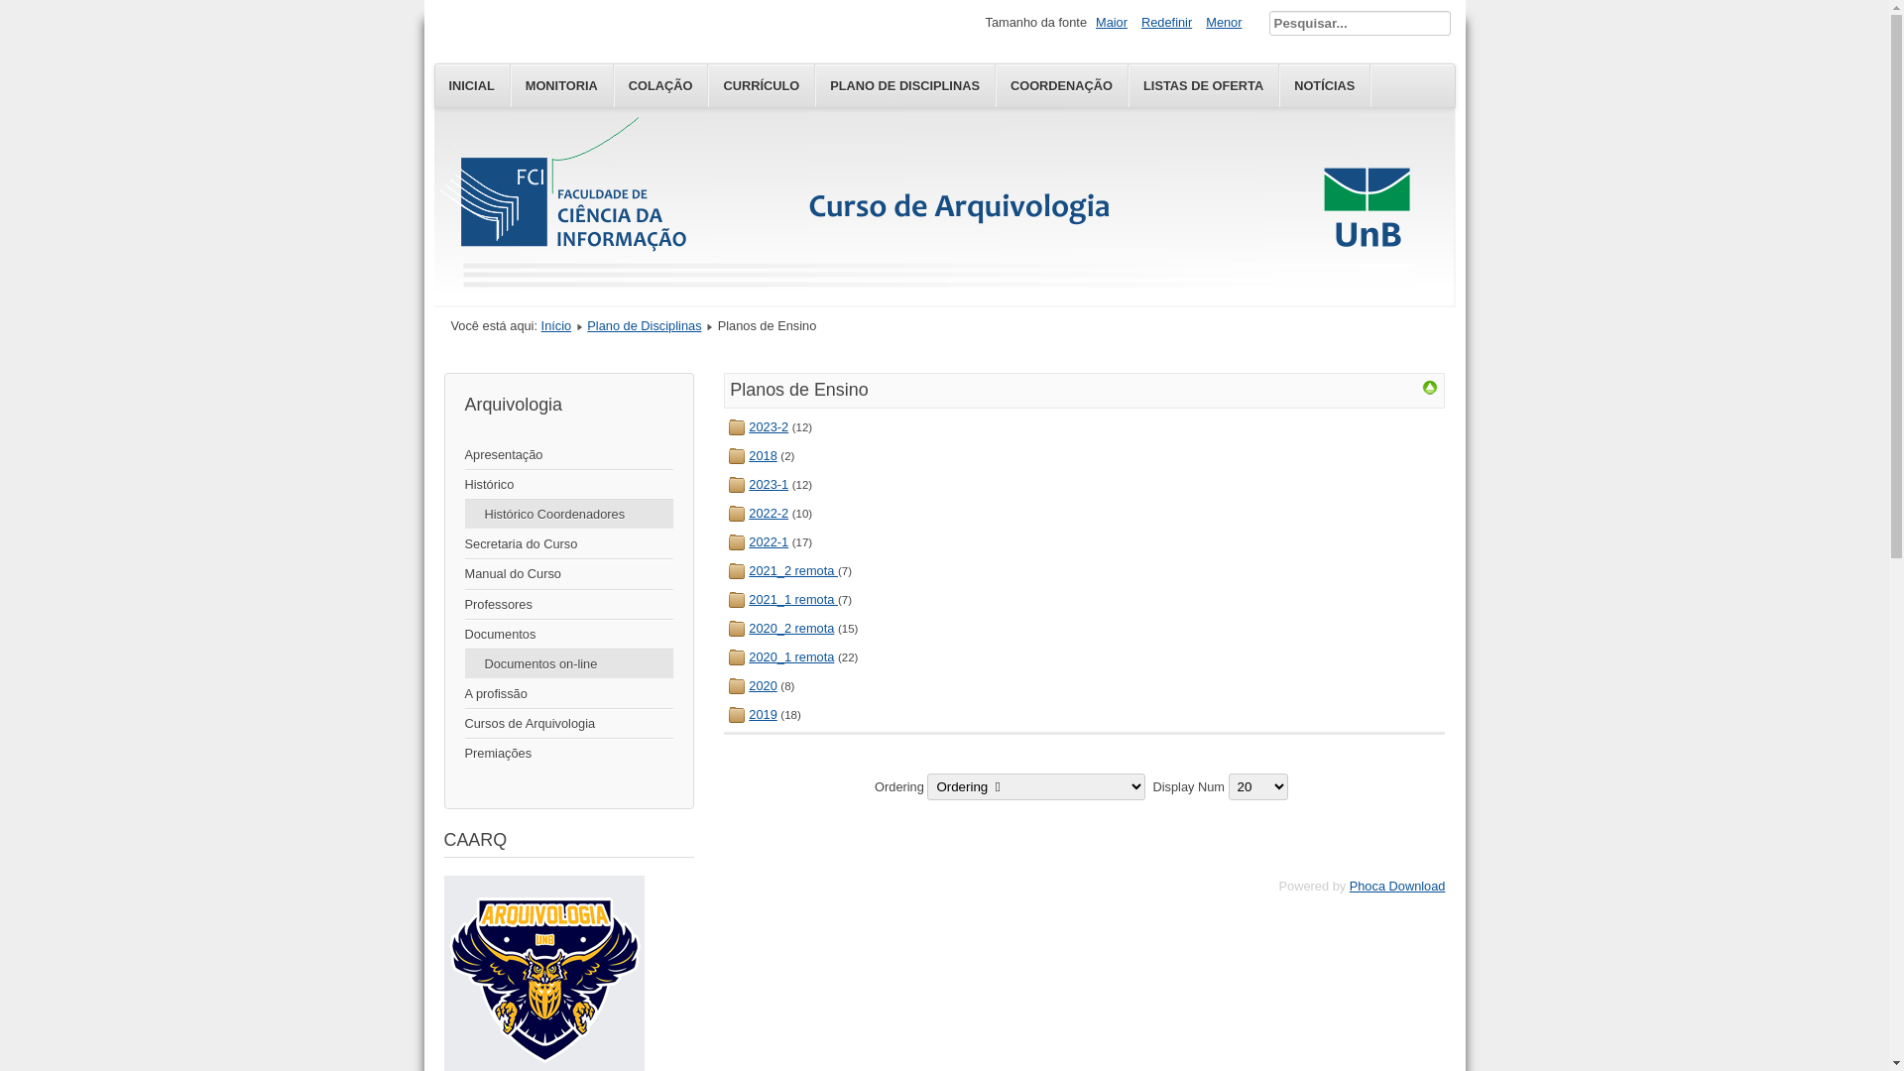 This screenshot has height=1071, width=1904. Describe the element at coordinates (793, 599) in the screenshot. I see `2021_1 remota` at that location.